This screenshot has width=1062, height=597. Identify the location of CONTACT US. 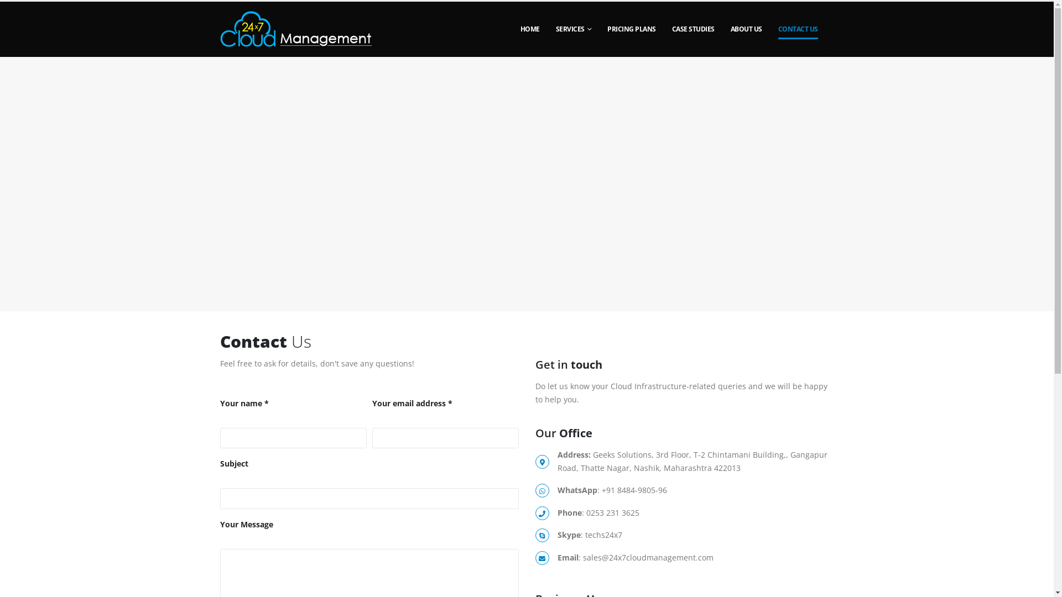
(798, 29).